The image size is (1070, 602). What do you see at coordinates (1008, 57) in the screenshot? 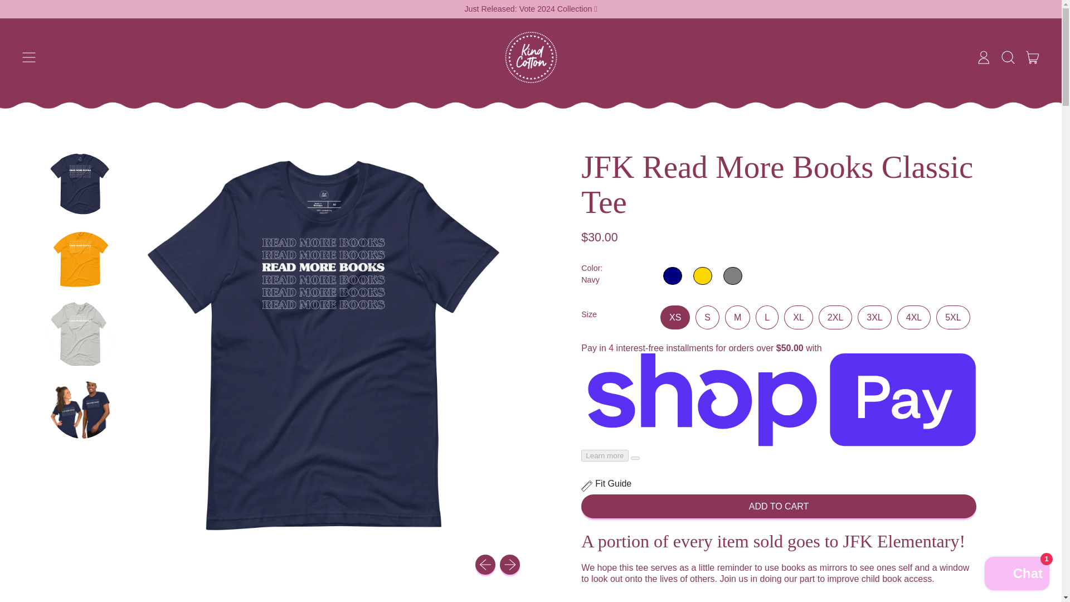
I see `ADD TO CART` at bounding box center [1008, 57].